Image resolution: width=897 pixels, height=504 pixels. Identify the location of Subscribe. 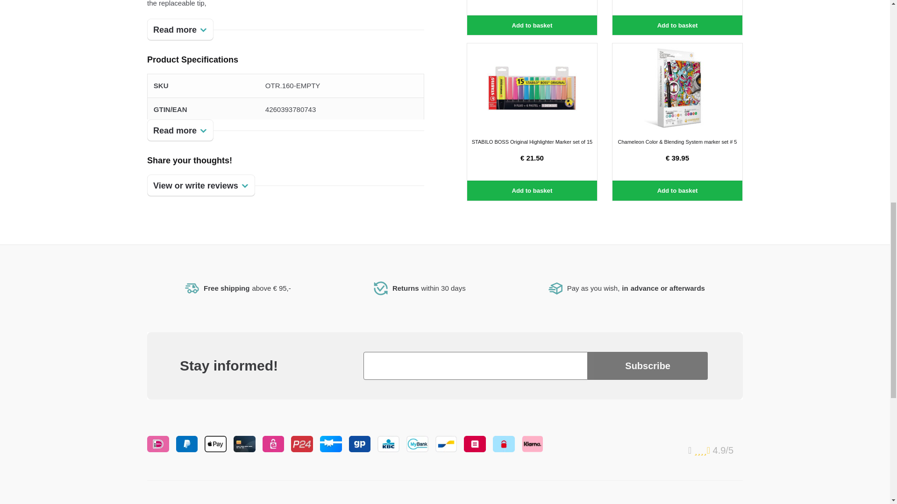
(648, 366).